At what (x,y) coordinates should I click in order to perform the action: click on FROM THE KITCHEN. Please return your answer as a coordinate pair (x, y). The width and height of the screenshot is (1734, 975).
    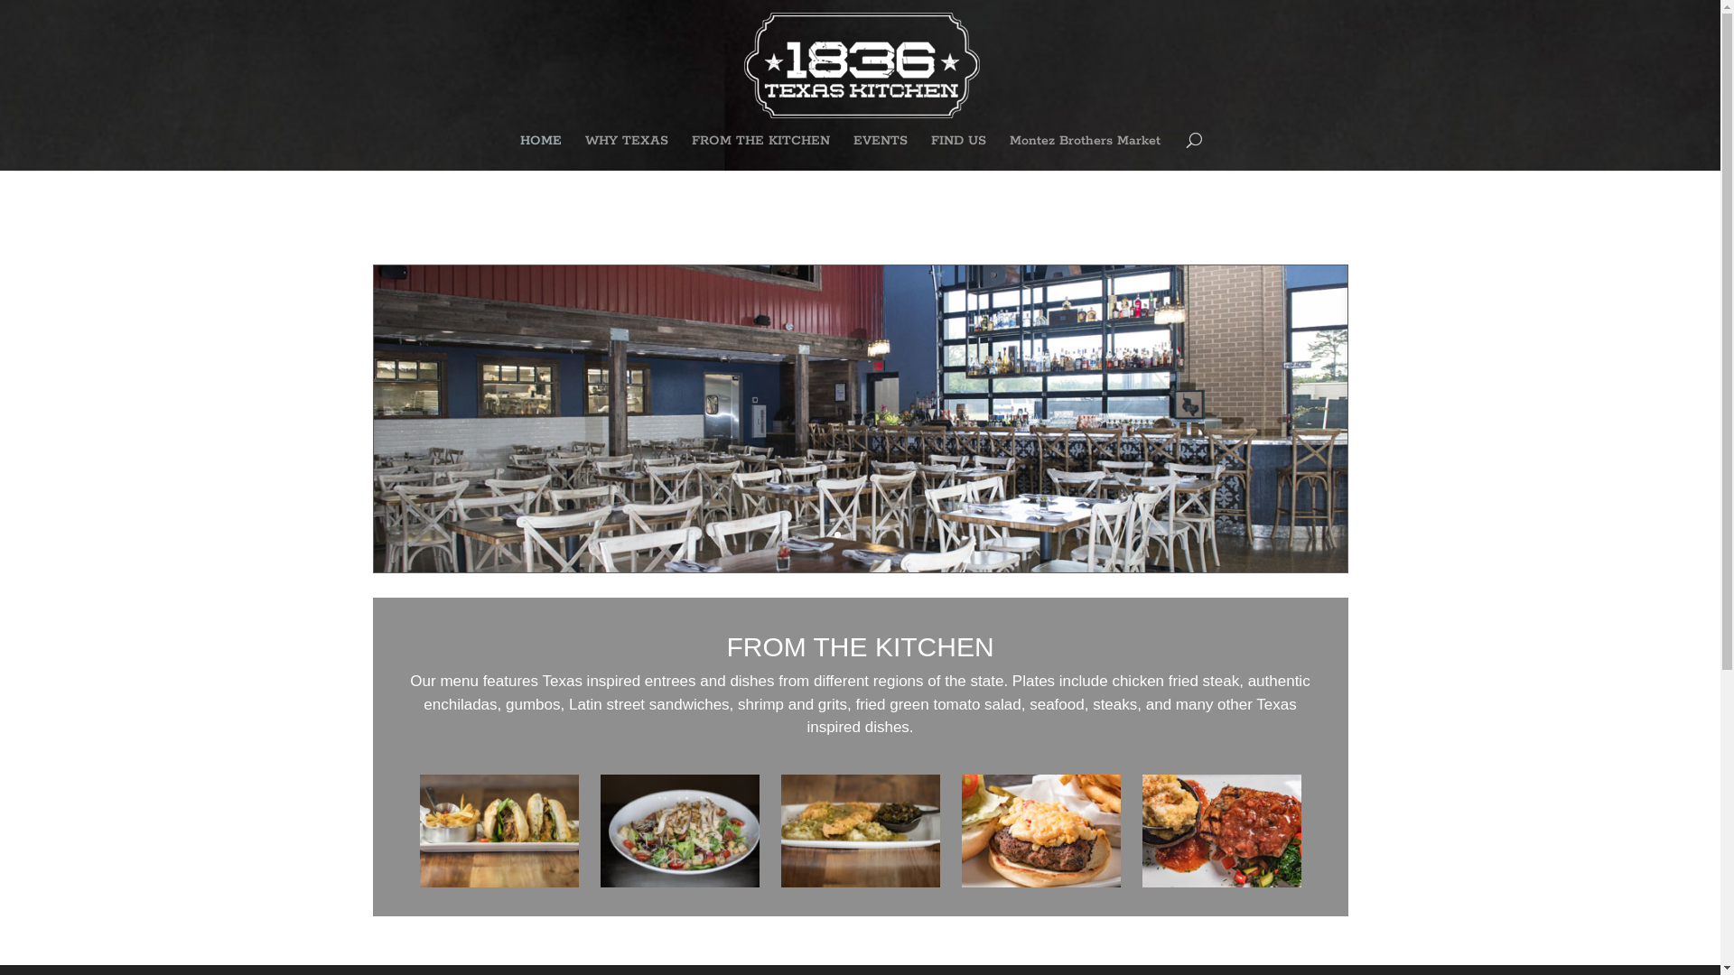
    Looking at the image, I should click on (760, 153).